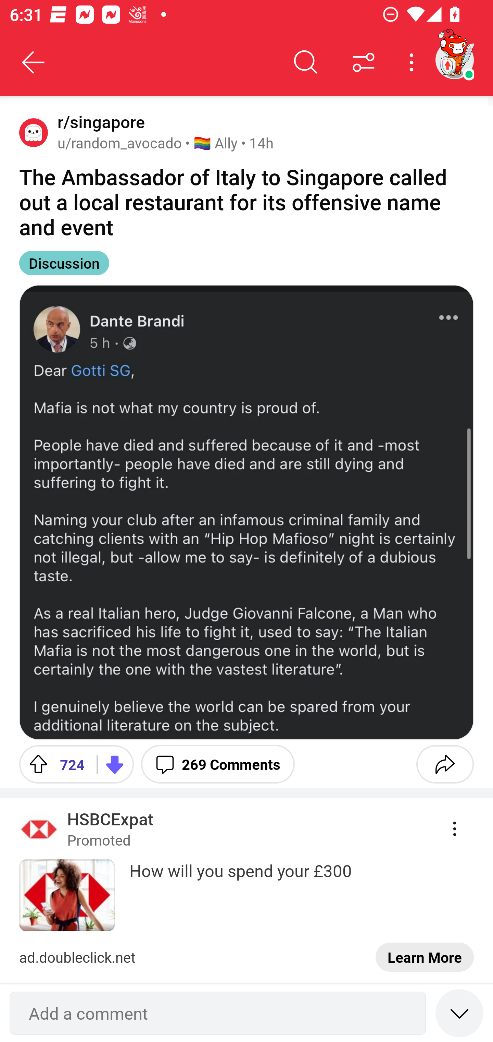 The width and height of the screenshot is (493, 1042). I want to click on Search comments, so click(306, 62).